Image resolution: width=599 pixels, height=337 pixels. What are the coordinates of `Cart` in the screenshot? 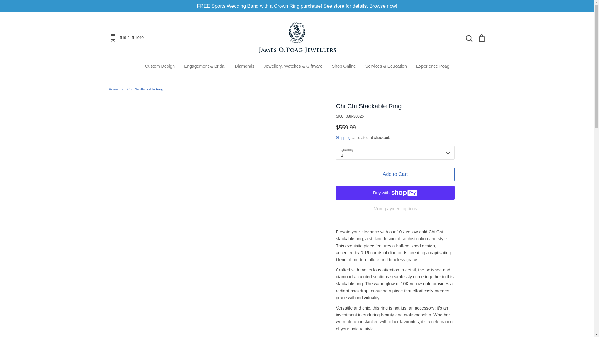 It's located at (481, 37).